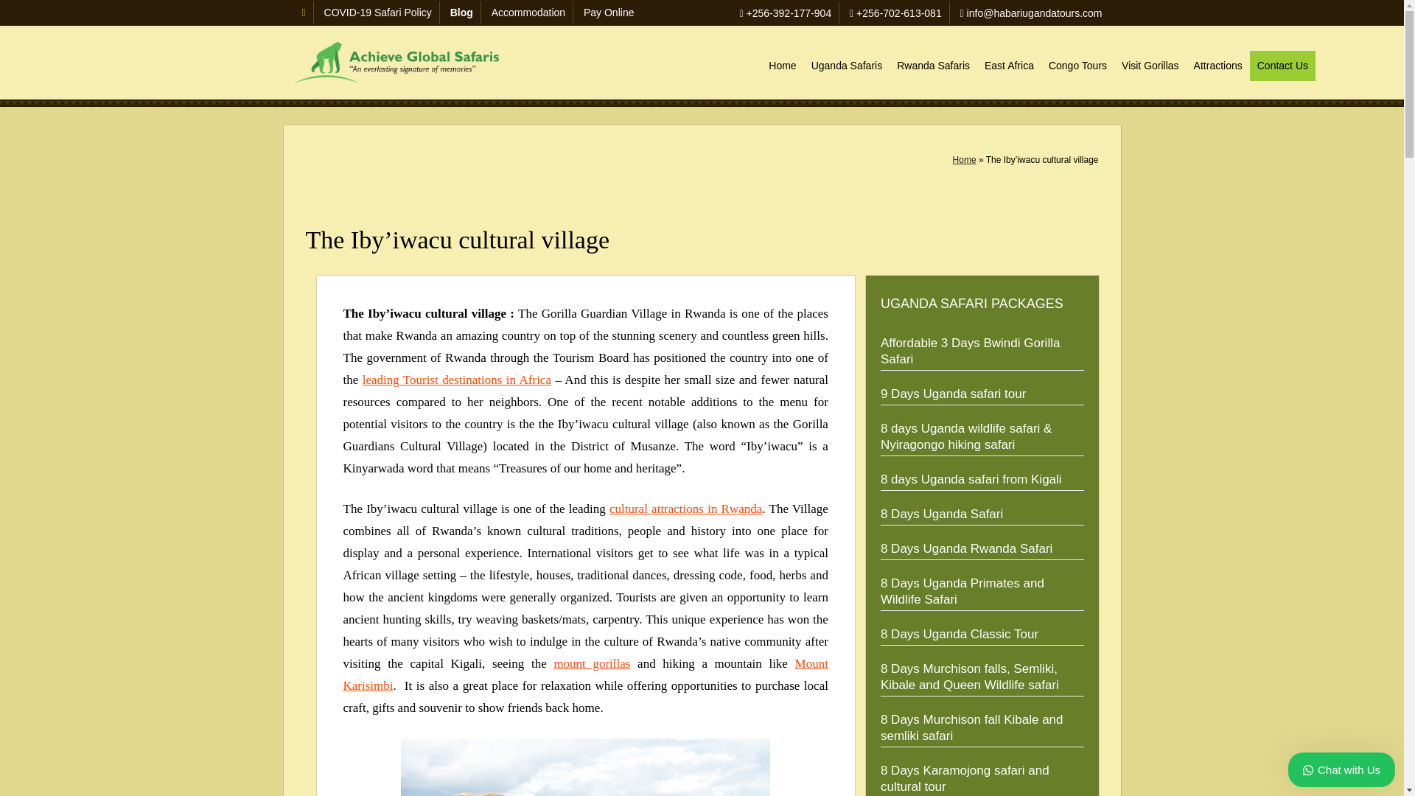 This screenshot has width=1415, height=796. What do you see at coordinates (1077, 66) in the screenshot?
I see `Congo Tours` at bounding box center [1077, 66].